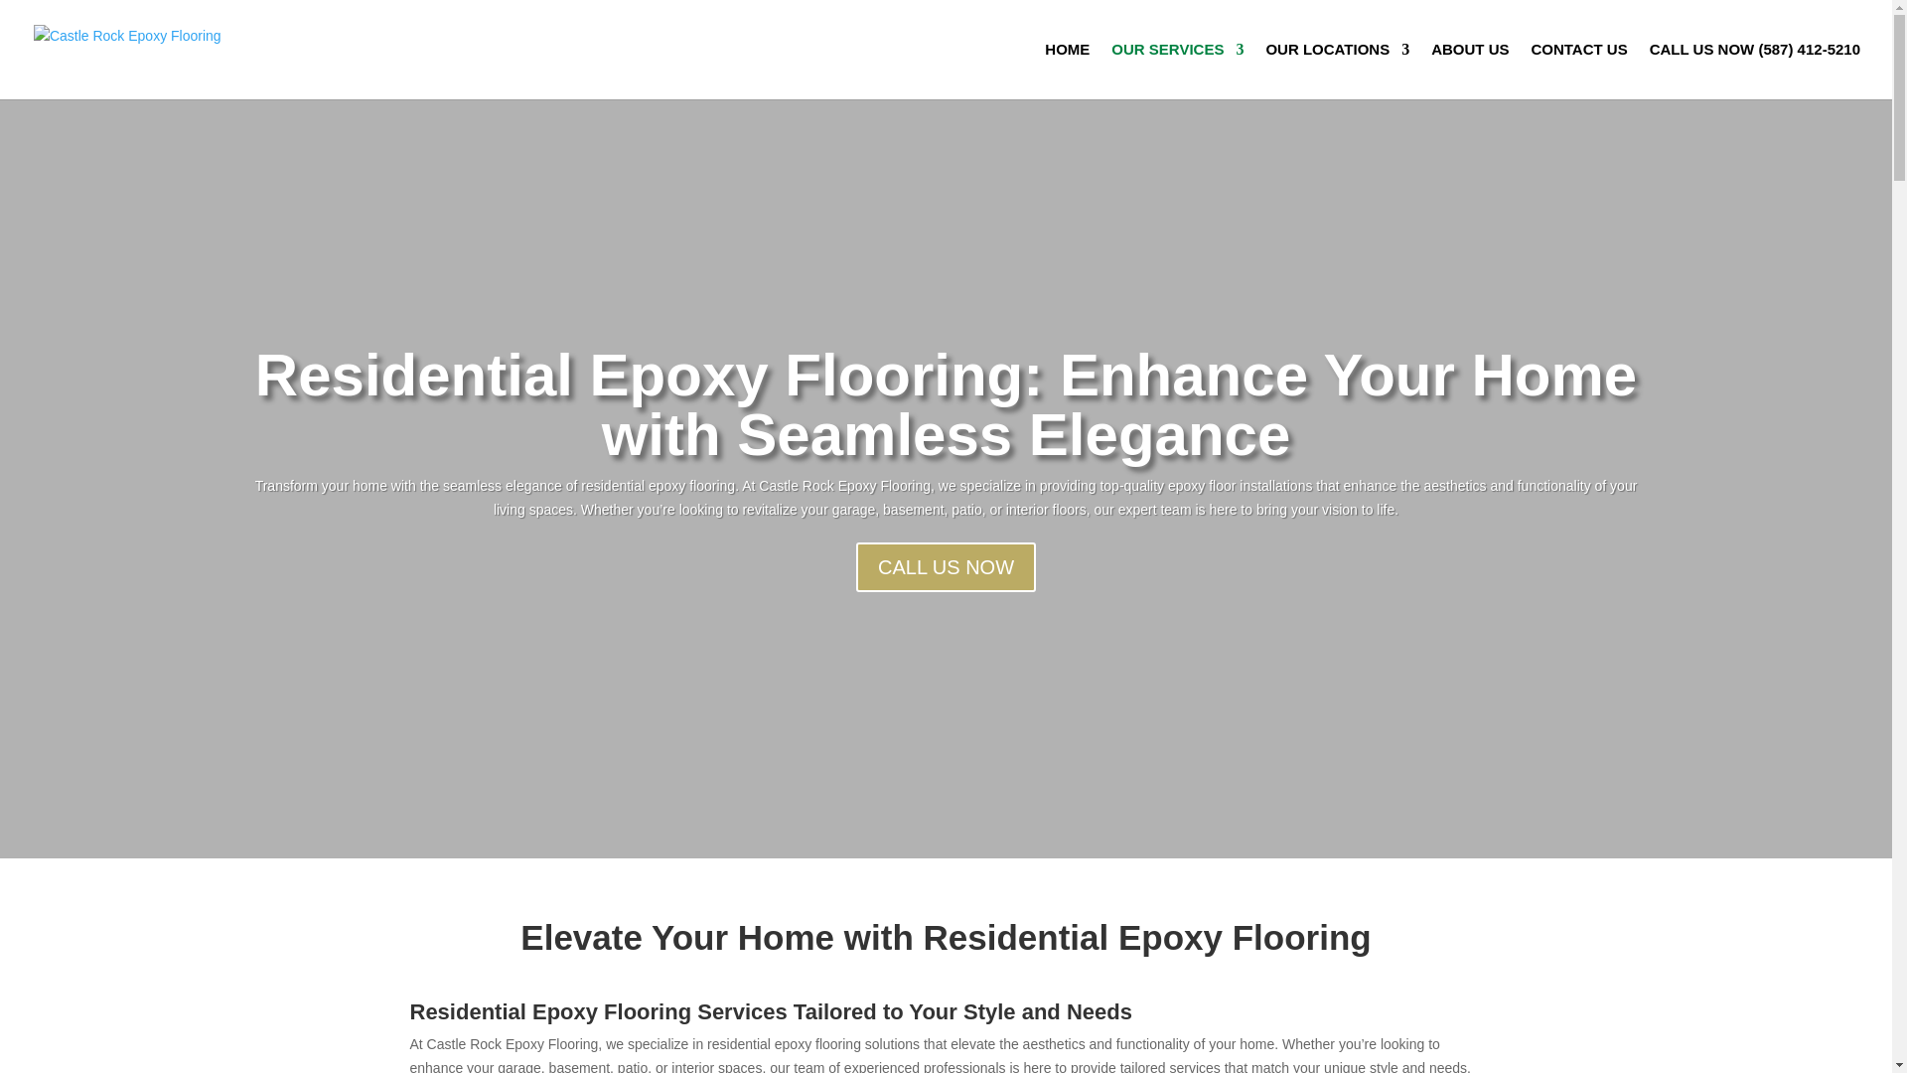 This screenshot has height=1073, width=1907. I want to click on OUR LOCATIONS, so click(1337, 72).